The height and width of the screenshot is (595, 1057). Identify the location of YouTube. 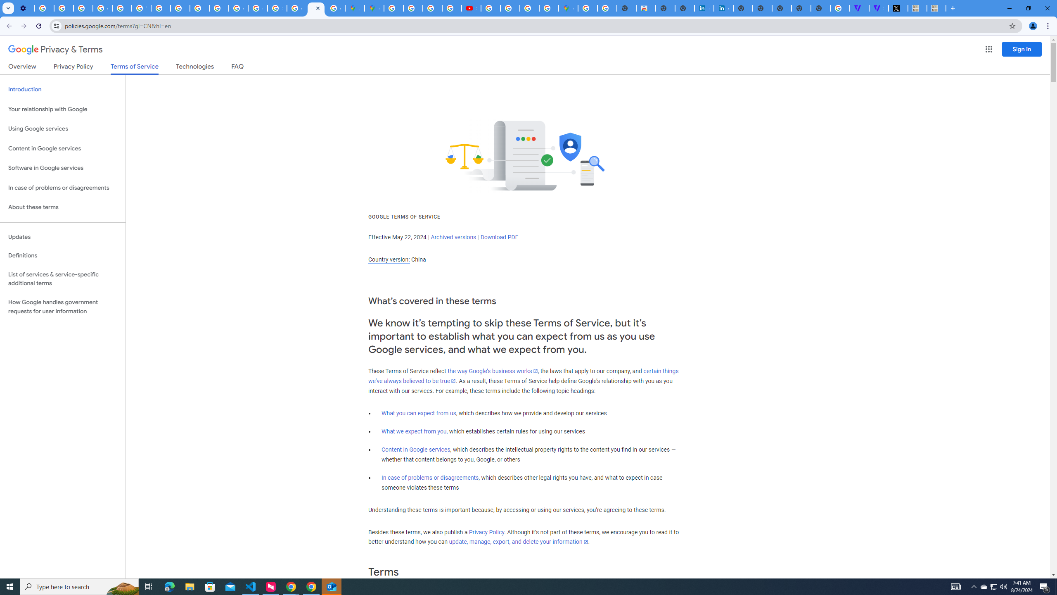
(141, 8).